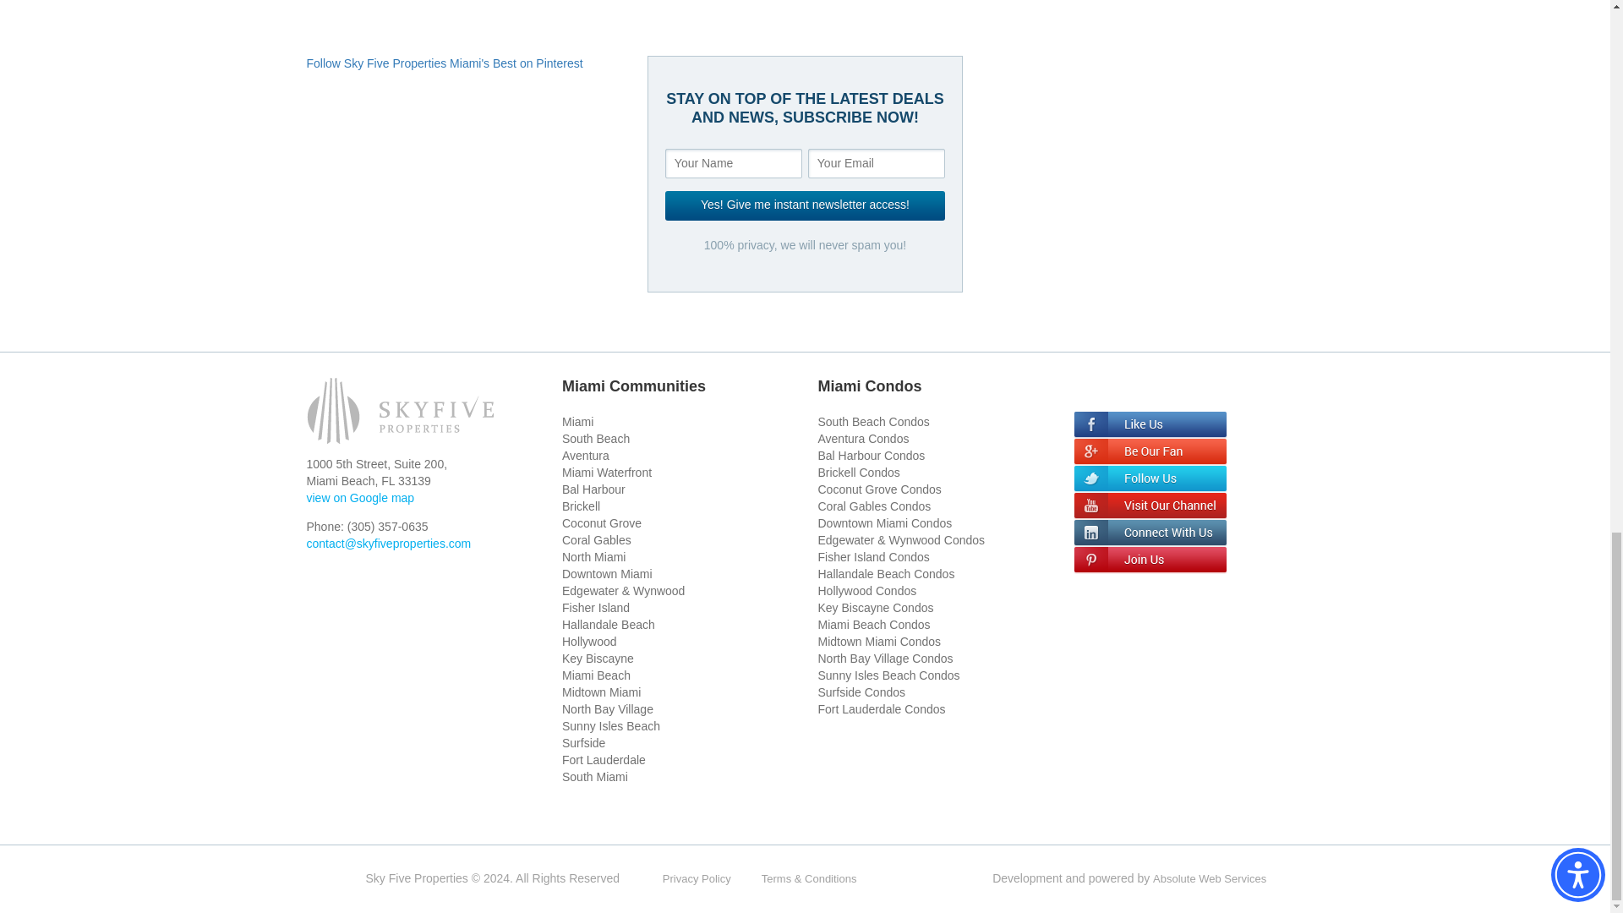 Image resolution: width=1623 pixels, height=913 pixels. I want to click on Follow Sky Five Properties Miami's Best on Pinterest, so click(445, 63).